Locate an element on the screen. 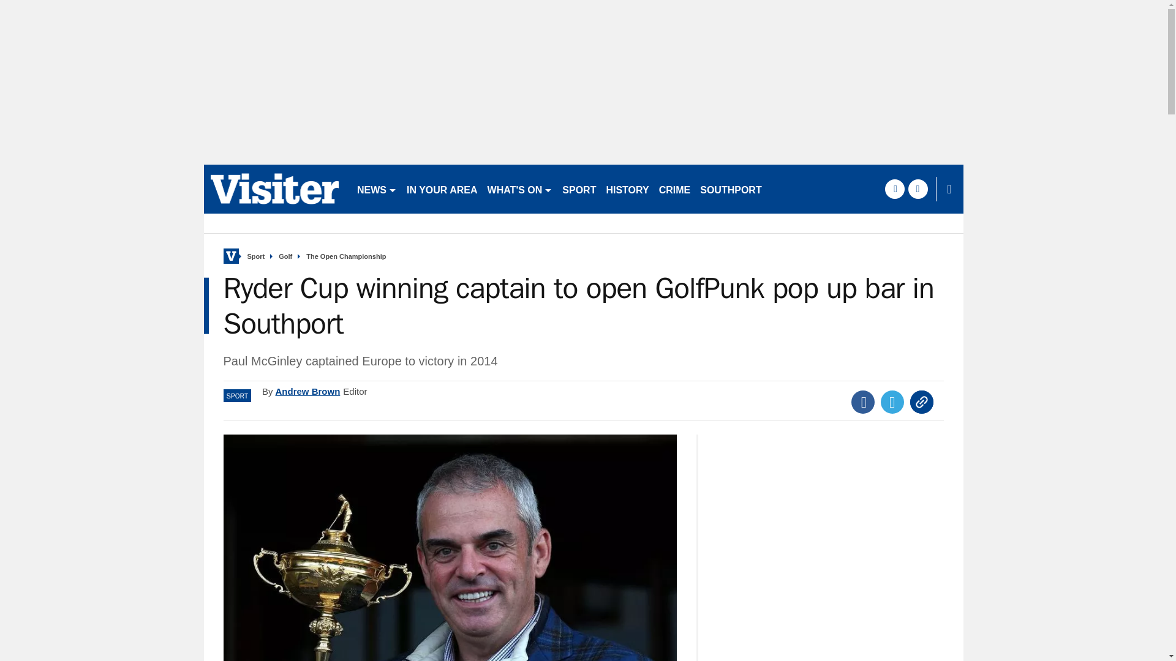 This screenshot has height=661, width=1176. HISTORY is located at coordinates (627, 189).